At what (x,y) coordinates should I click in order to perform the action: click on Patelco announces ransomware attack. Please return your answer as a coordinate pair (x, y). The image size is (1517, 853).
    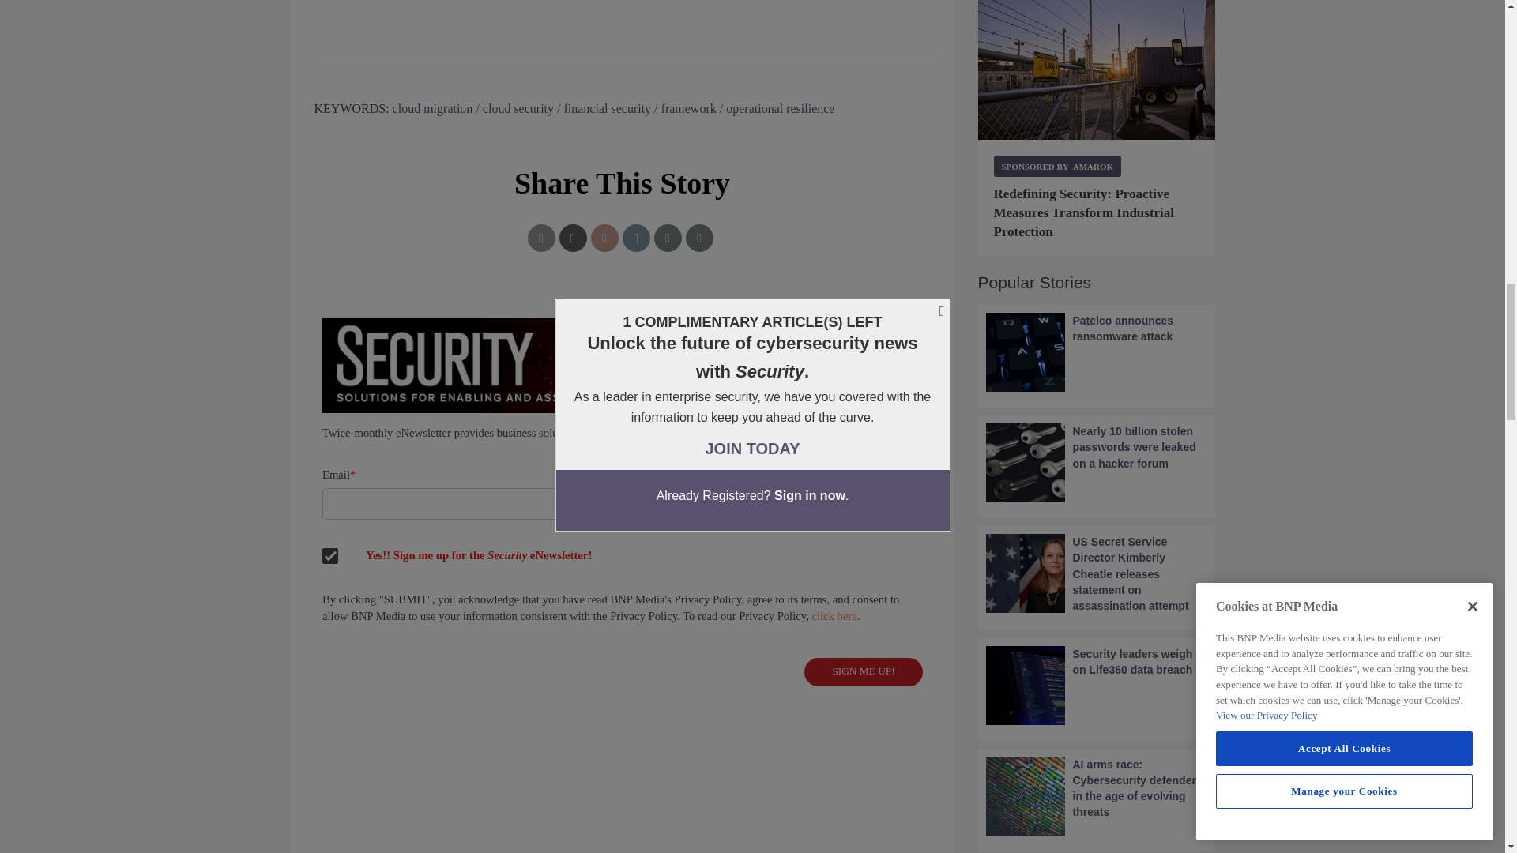
    Looking at the image, I should click on (1097, 352).